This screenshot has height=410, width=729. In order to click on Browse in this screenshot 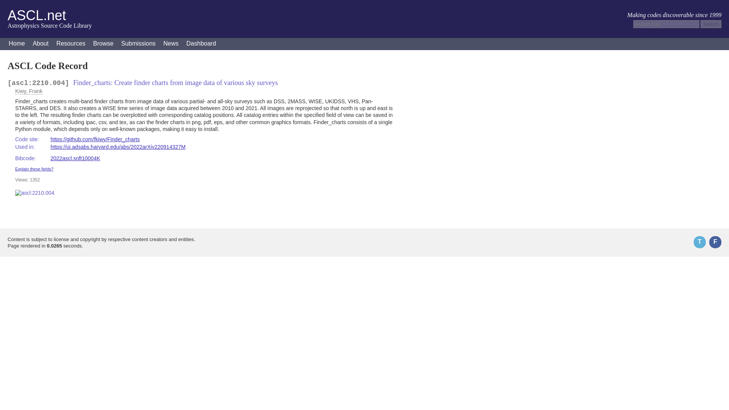, I will do `click(103, 44)`.